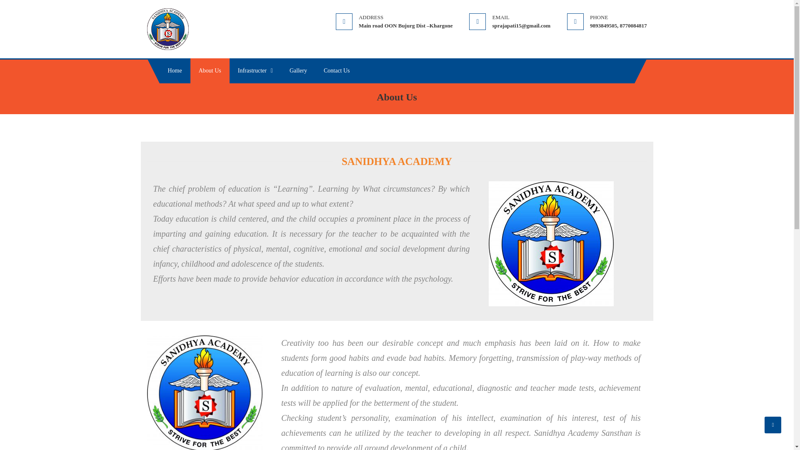  I want to click on Home, so click(175, 71).